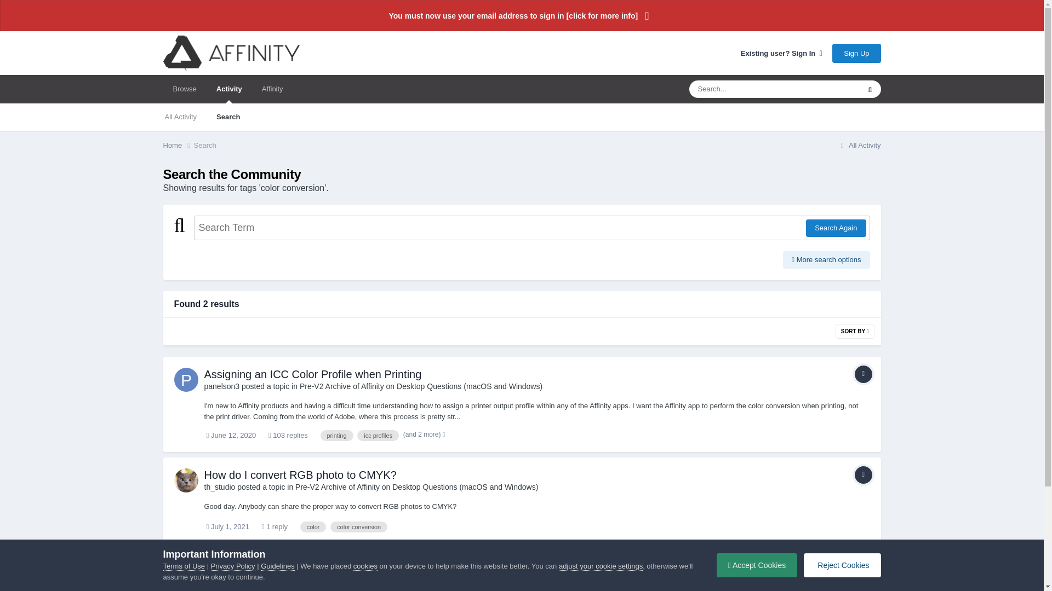 The image size is (1052, 591). What do you see at coordinates (313, 526) in the screenshot?
I see `Find other content tagged with 'color'` at bounding box center [313, 526].